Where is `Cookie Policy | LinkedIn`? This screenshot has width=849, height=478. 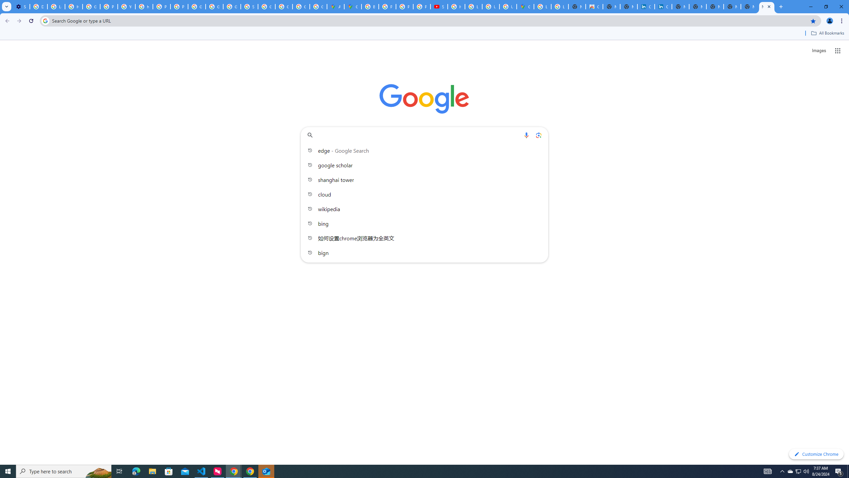 Cookie Policy | LinkedIn is located at coordinates (646, 7).